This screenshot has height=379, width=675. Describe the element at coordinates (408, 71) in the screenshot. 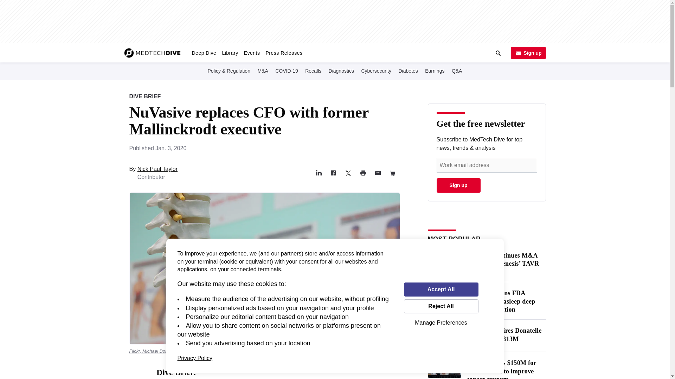

I see `Diabetes` at that location.